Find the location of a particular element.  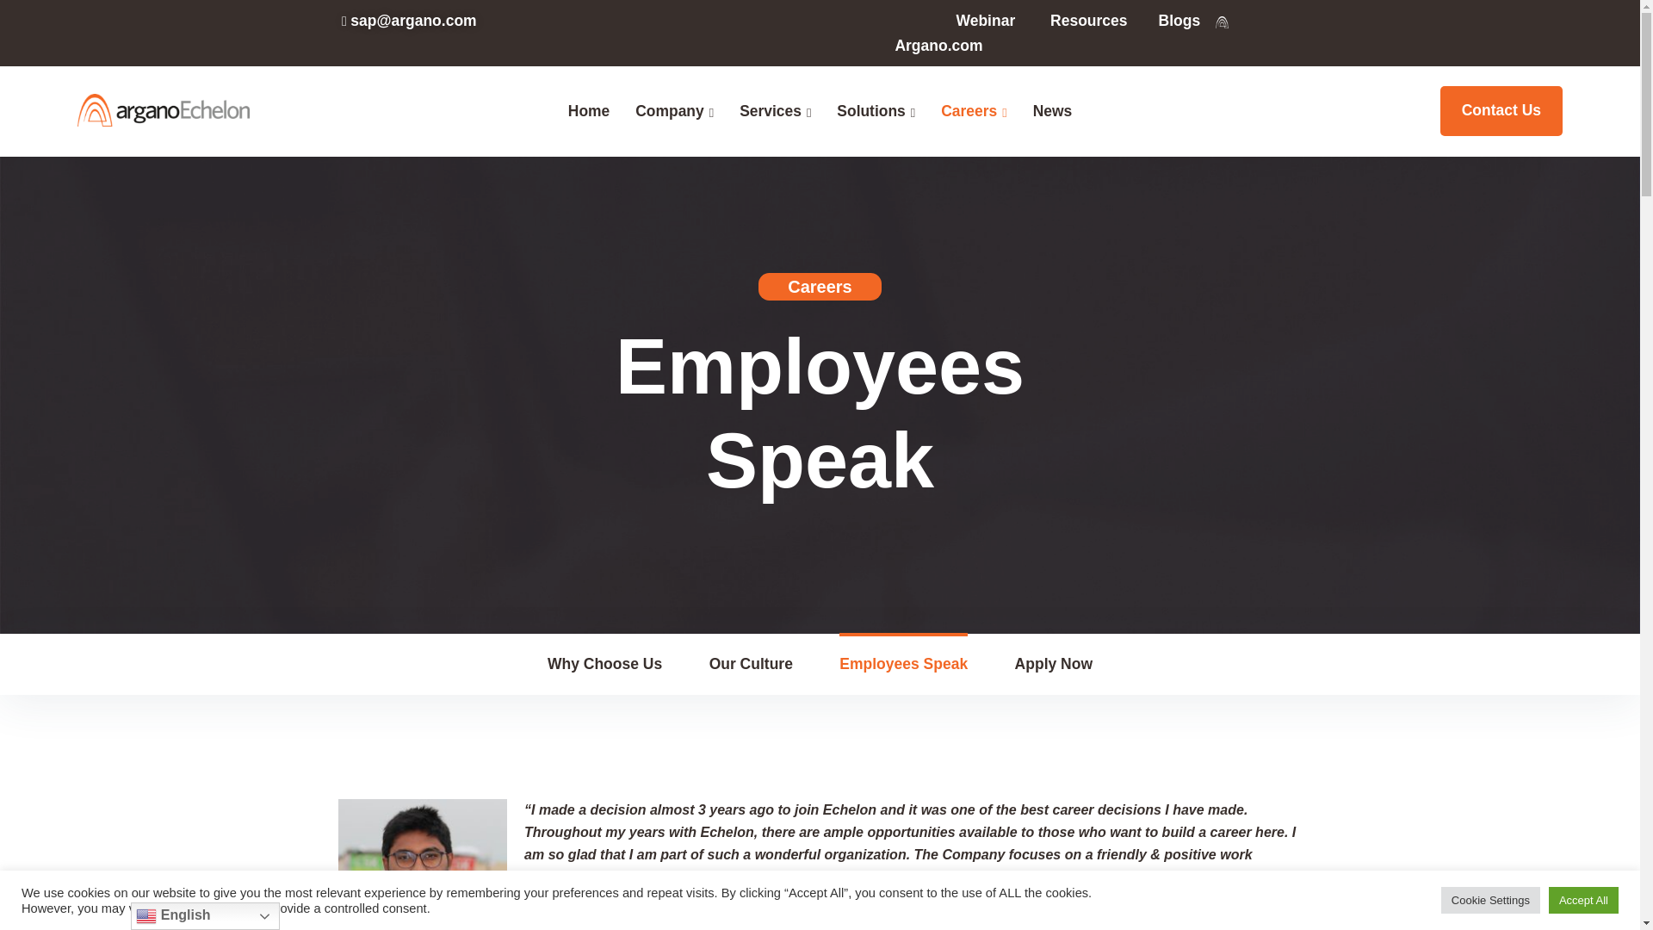

Solutions is located at coordinates (870, 110).